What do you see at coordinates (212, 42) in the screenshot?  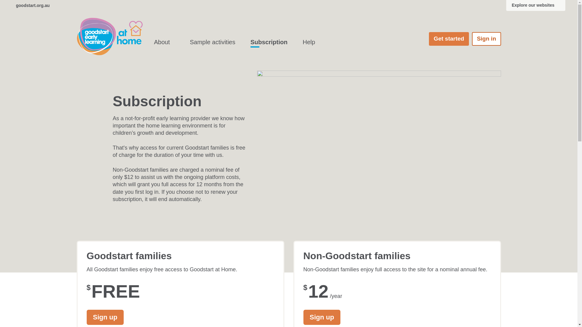 I see `Sample activities` at bounding box center [212, 42].